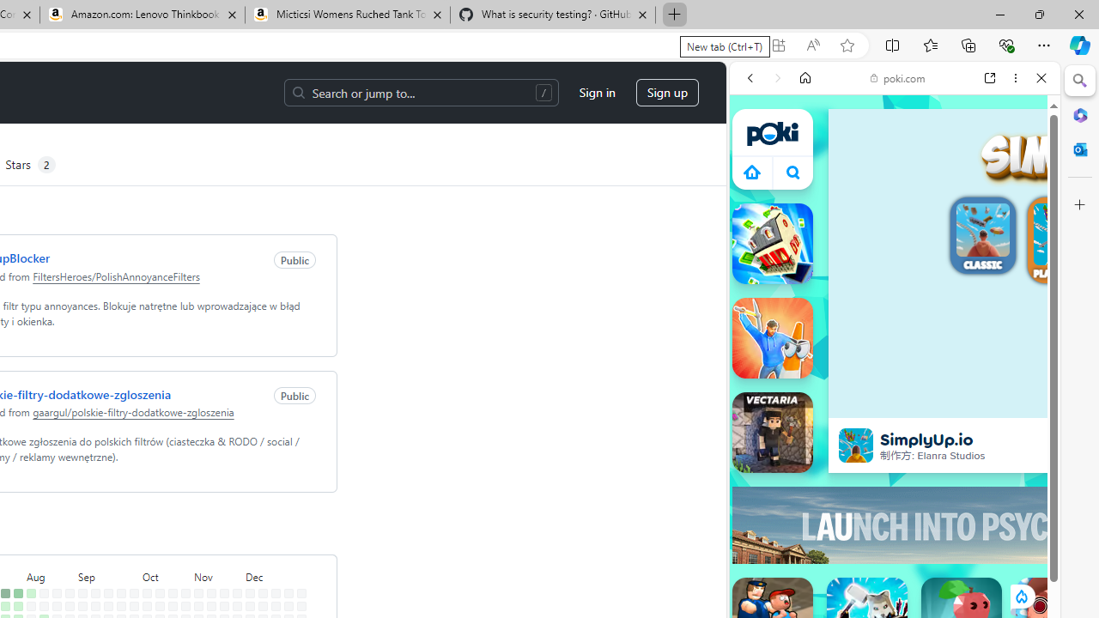 The height and width of the screenshot is (618, 1099). Describe the element at coordinates (1065, 234) in the screenshot. I see `Class: rounded img-fluid d-block w-100 fit-cover` at that location.